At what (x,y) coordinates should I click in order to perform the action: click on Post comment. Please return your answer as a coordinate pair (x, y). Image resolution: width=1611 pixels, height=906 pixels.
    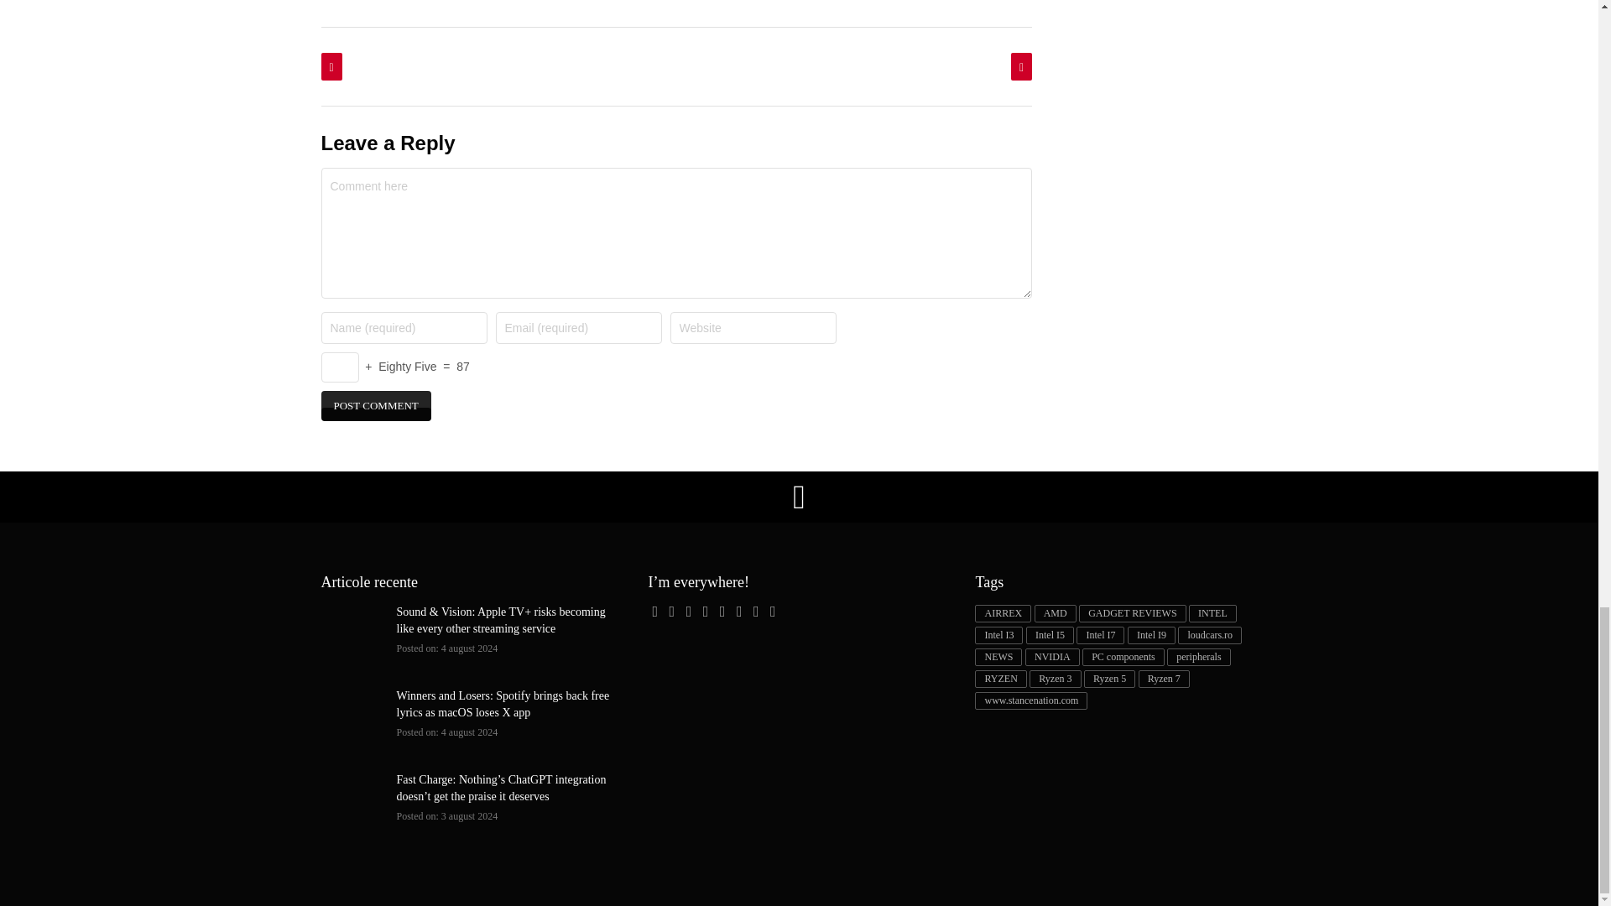
    Looking at the image, I should click on (375, 406).